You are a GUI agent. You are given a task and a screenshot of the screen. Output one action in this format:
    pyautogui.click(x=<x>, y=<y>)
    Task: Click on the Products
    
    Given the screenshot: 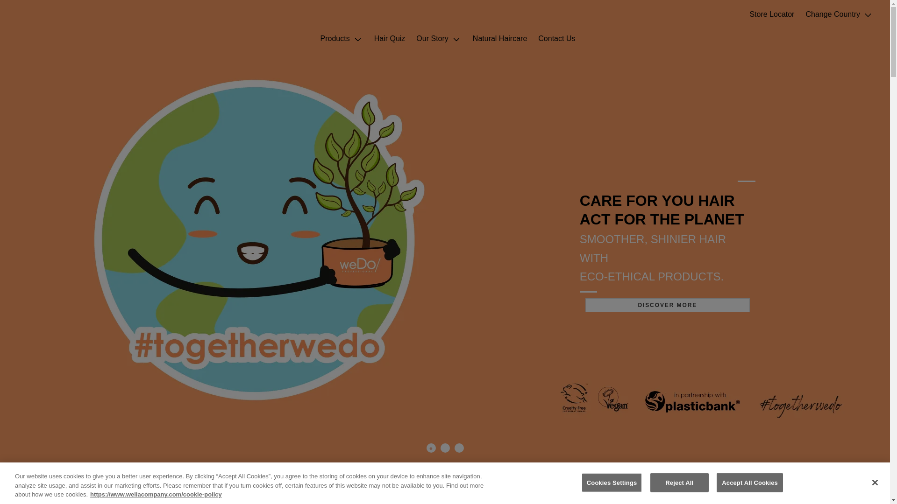 What is the action you would take?
    pyautogui.click(x=342, y=38)
    